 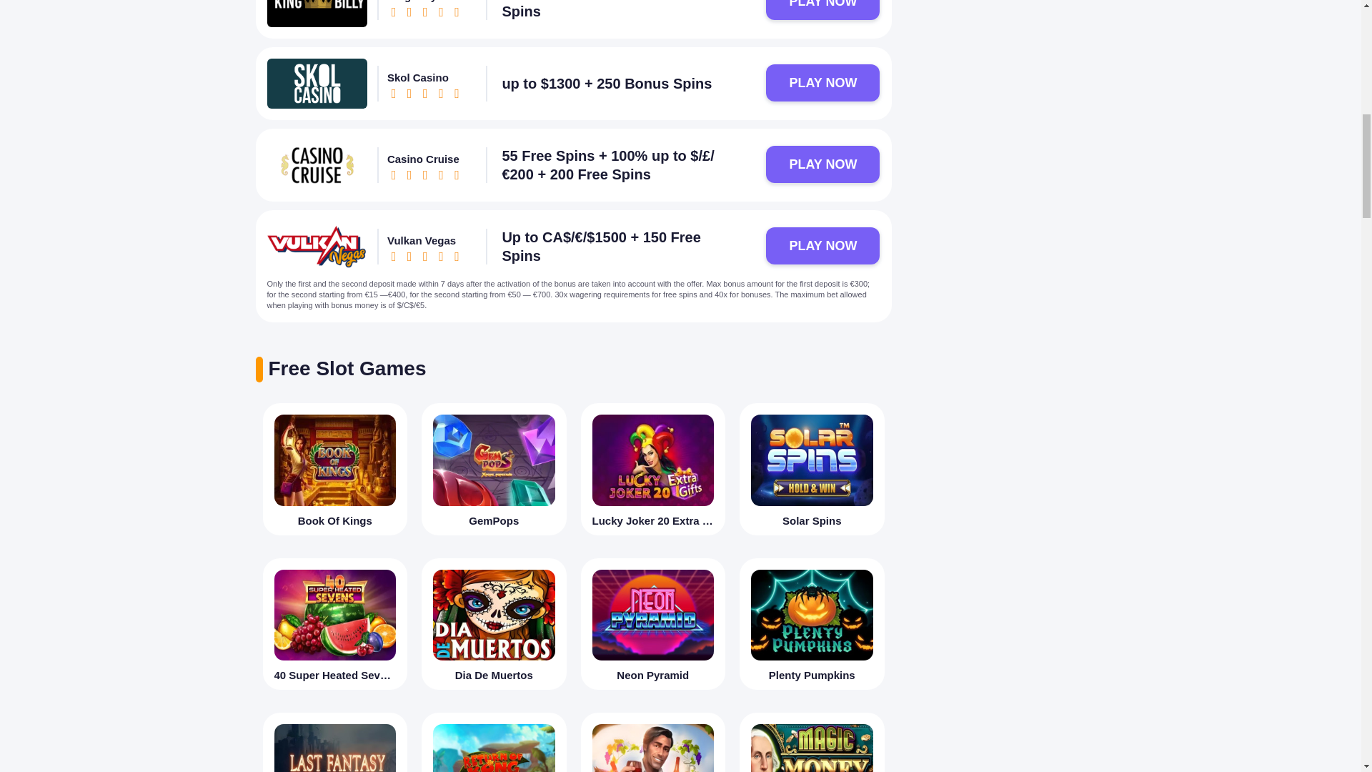 What do you see at coordinates (494, 615) in the screenshot?
I see `Dia-De-Muertos` at bounding box center [494, 615].